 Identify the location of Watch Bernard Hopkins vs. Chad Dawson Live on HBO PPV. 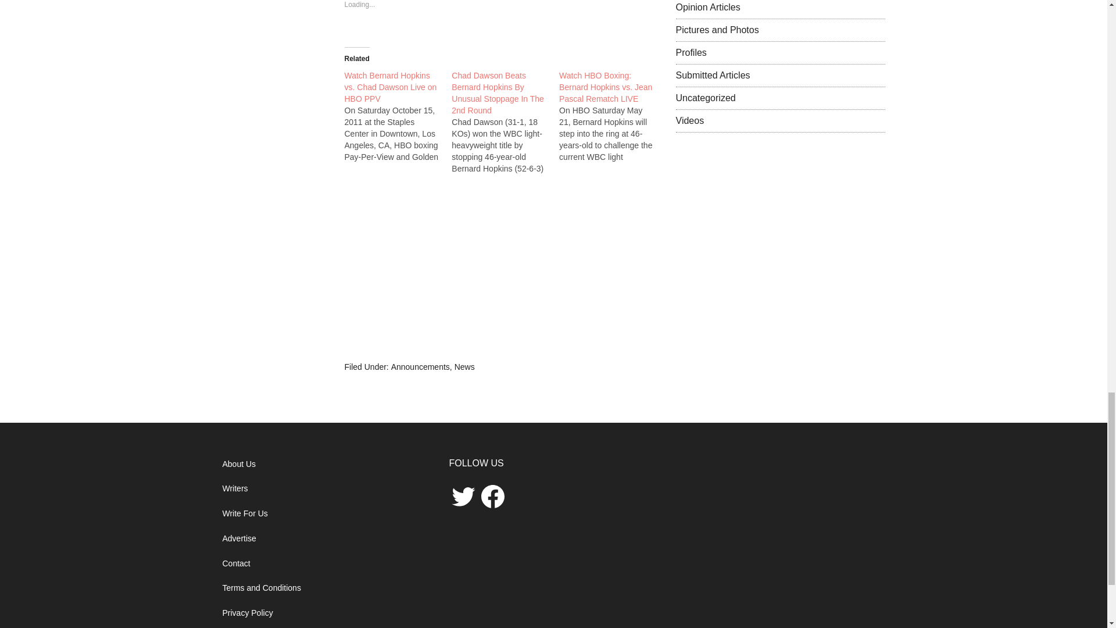
(389, 87).